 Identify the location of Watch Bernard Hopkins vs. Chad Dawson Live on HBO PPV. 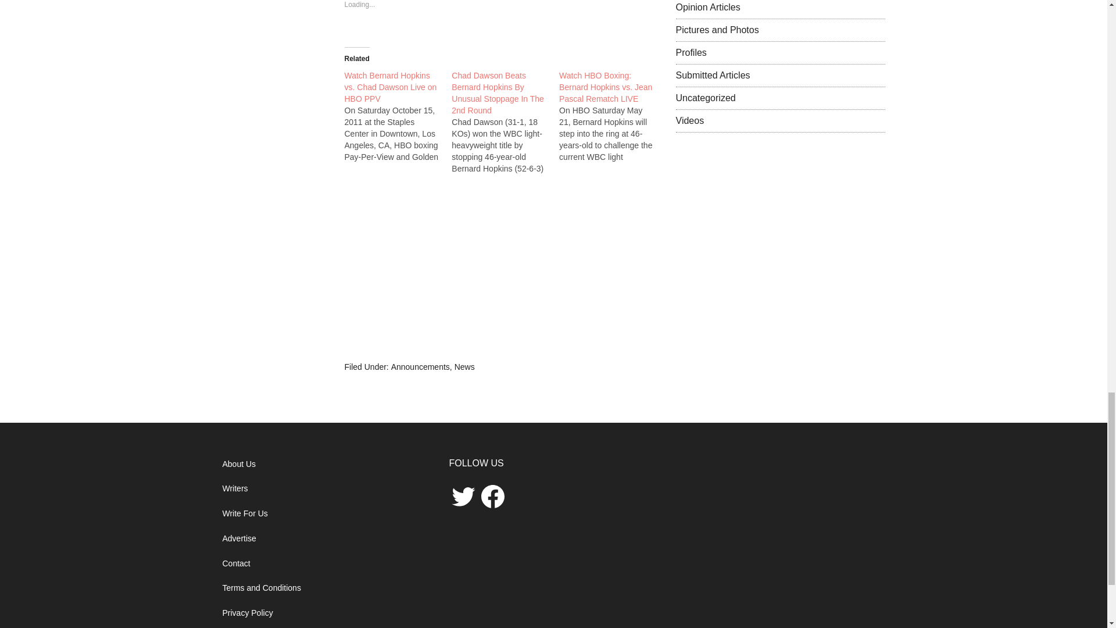
(389, 87).